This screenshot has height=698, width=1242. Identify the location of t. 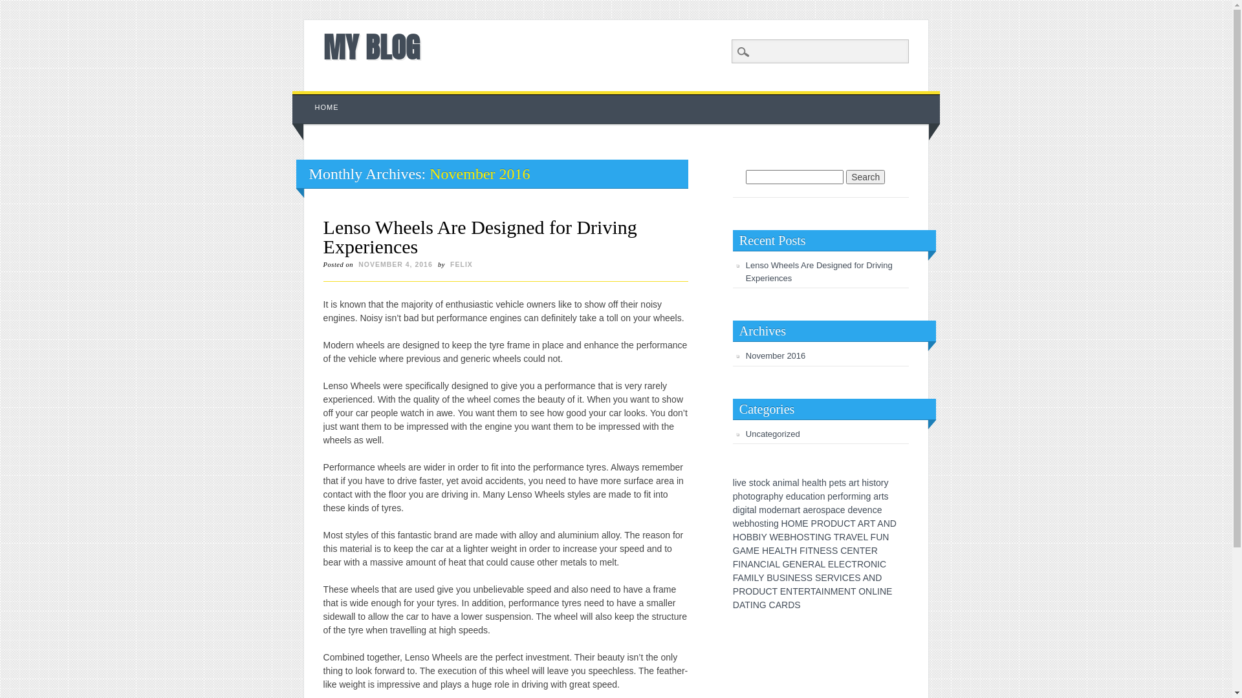
(840, 483).